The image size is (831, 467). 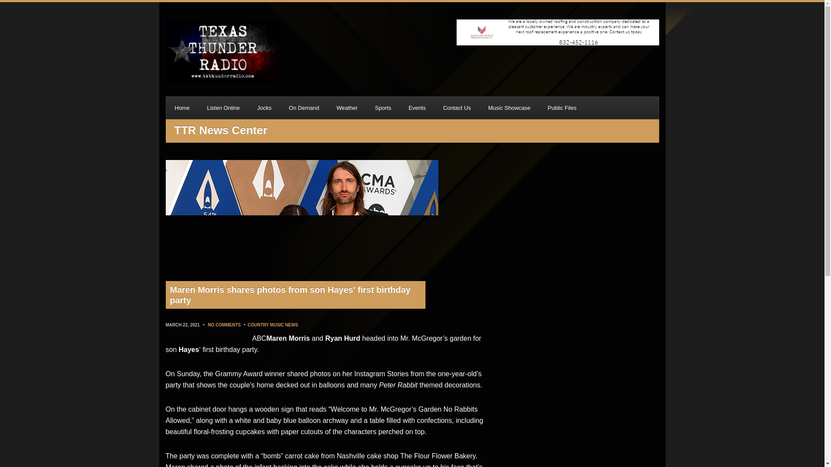 I want to click on Weather, so click(x=347, y=108).